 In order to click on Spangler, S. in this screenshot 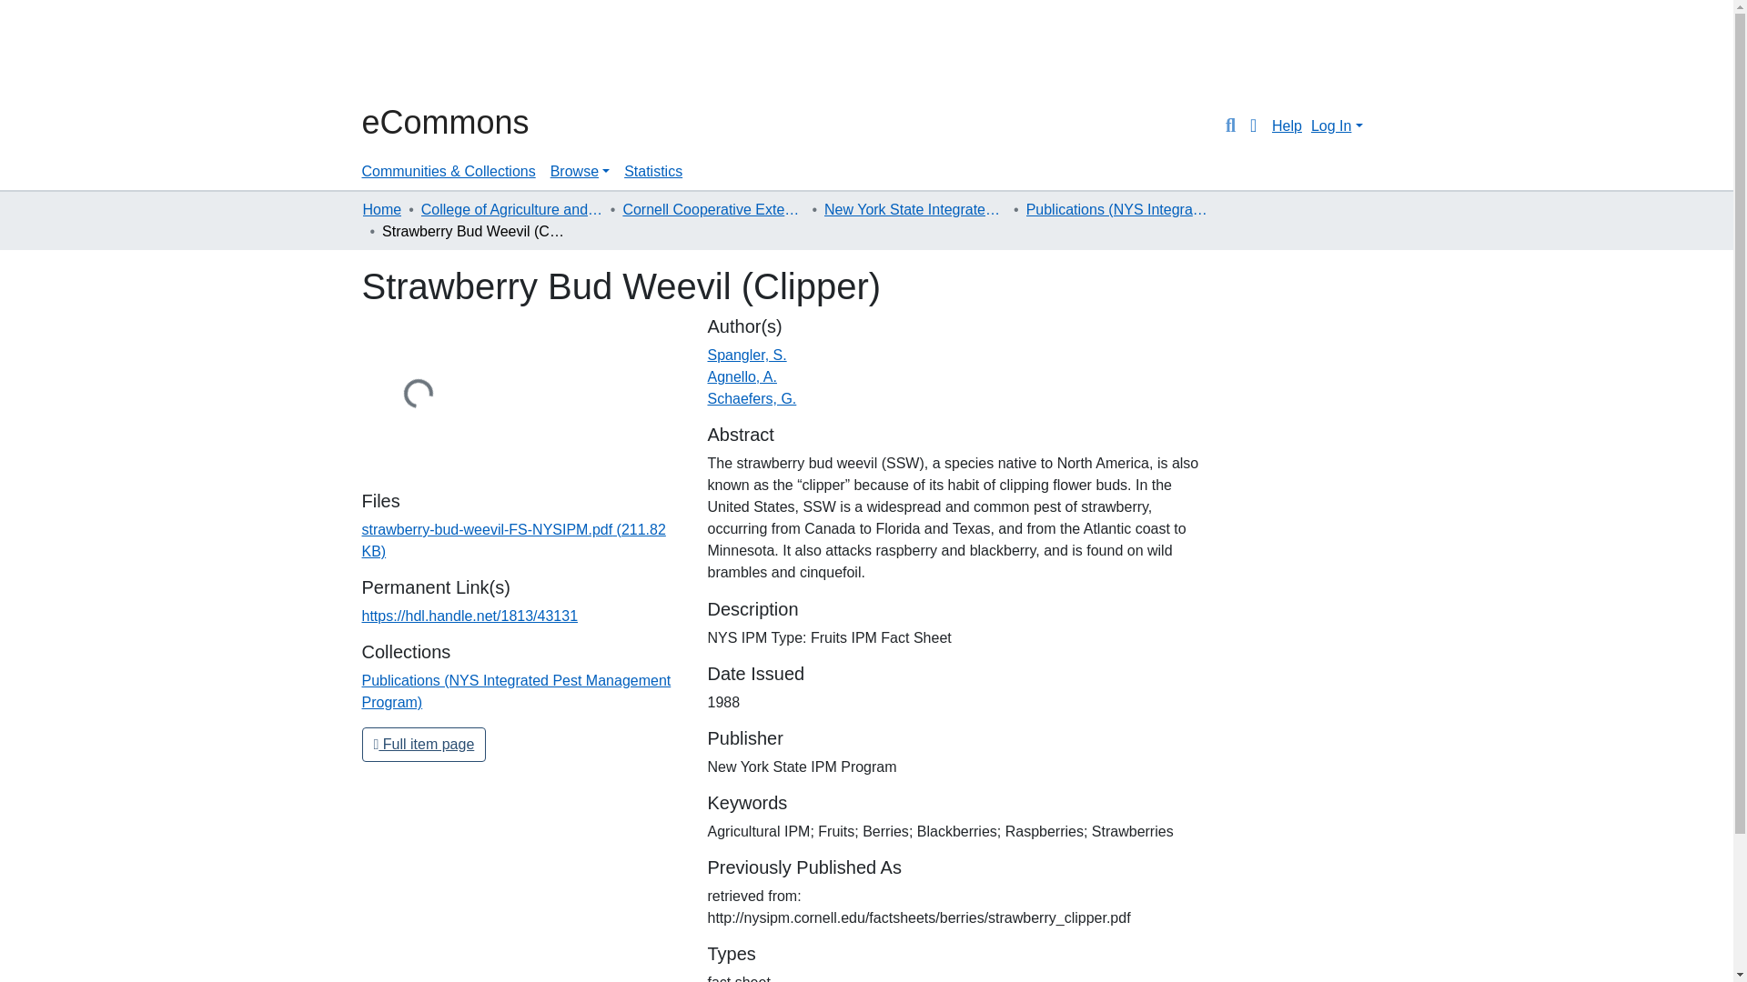, I will do `click(746, 355)`.